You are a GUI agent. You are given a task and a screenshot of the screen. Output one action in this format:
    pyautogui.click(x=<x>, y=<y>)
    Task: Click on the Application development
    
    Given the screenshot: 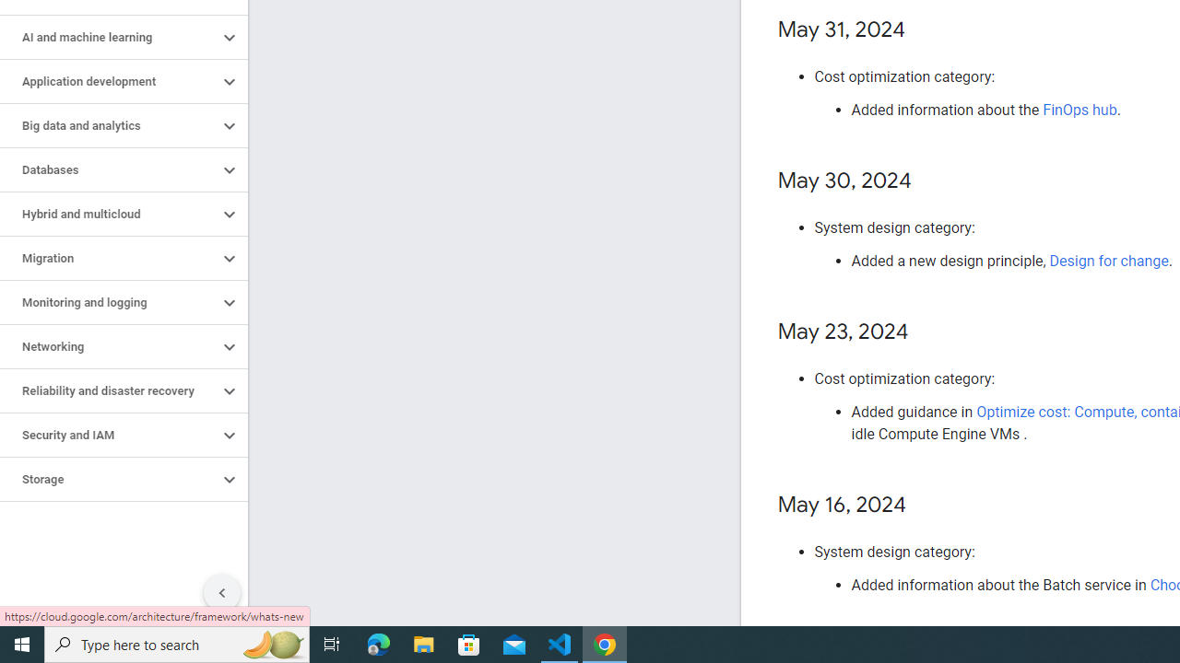 What is the action you would take?
    pyautogui.click(x=109, y=81)
    